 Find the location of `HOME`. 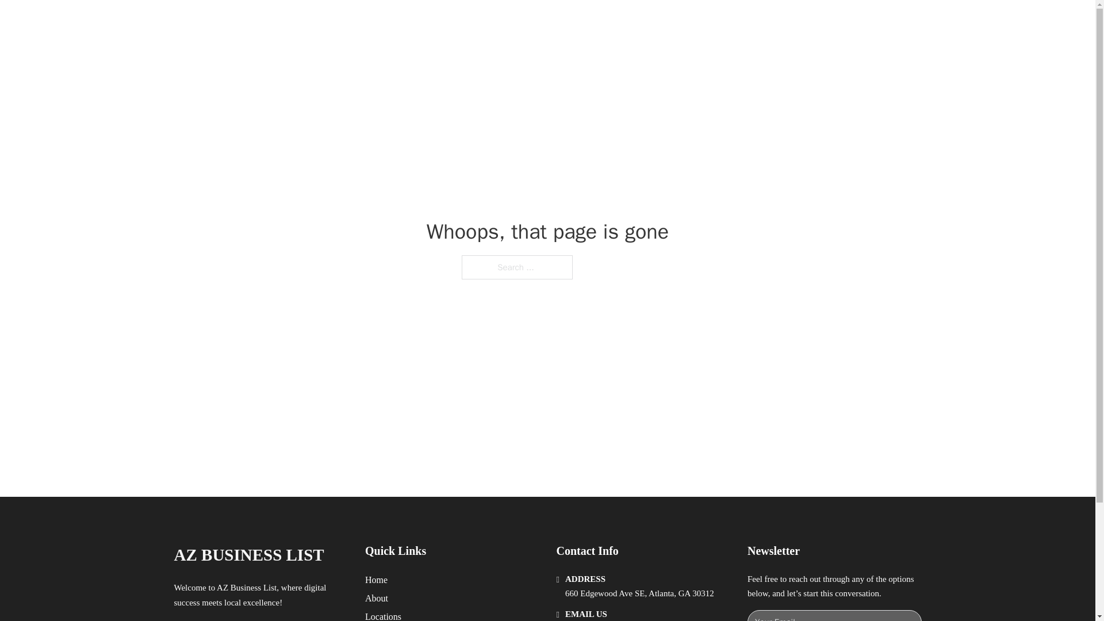

HOME is located at coordinates (697, 22).